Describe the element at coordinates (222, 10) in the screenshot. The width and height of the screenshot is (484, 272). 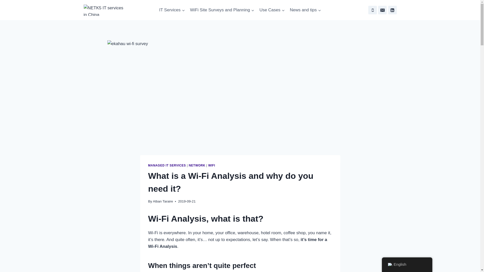
I see `WiFi Site Surveys and Planning` at that location.